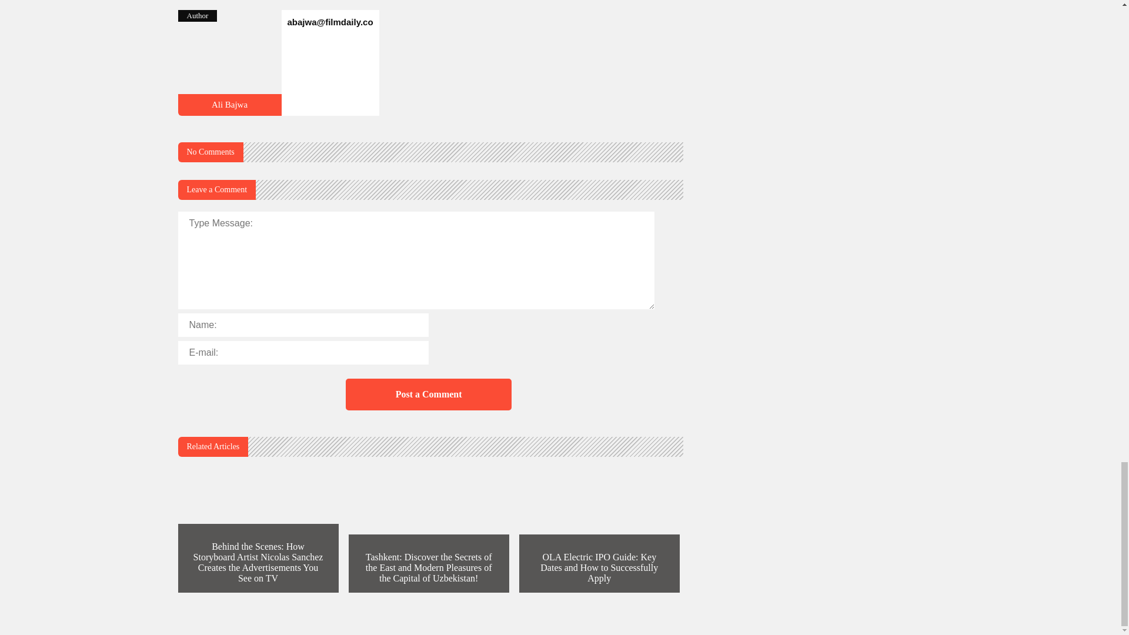  What do you see at coordinates (428, 394) in the screenshot?
I see `Post a Comment` at bounding box center [428, 394].